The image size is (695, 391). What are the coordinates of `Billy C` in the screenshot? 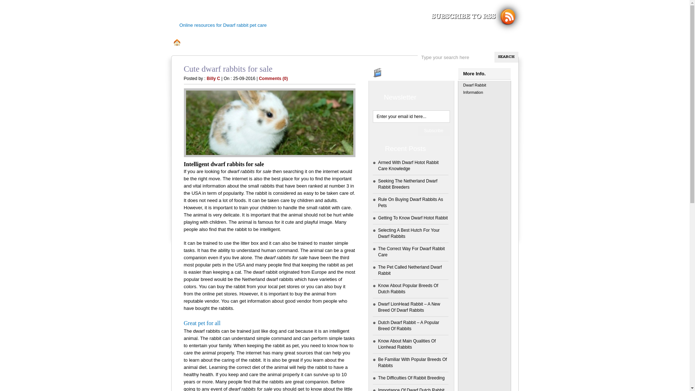 It's located at (214, 79).